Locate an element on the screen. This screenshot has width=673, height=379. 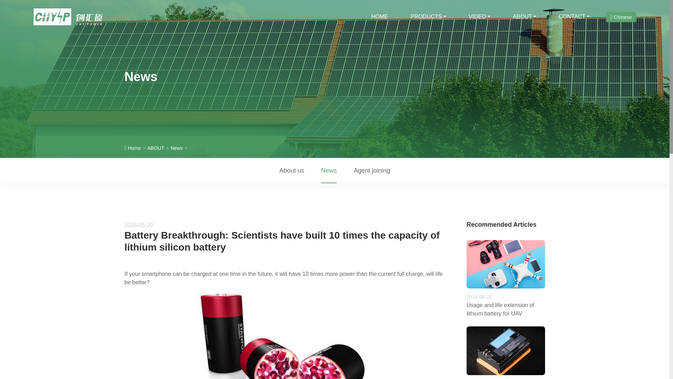
News is located at coordinates (180, 148).